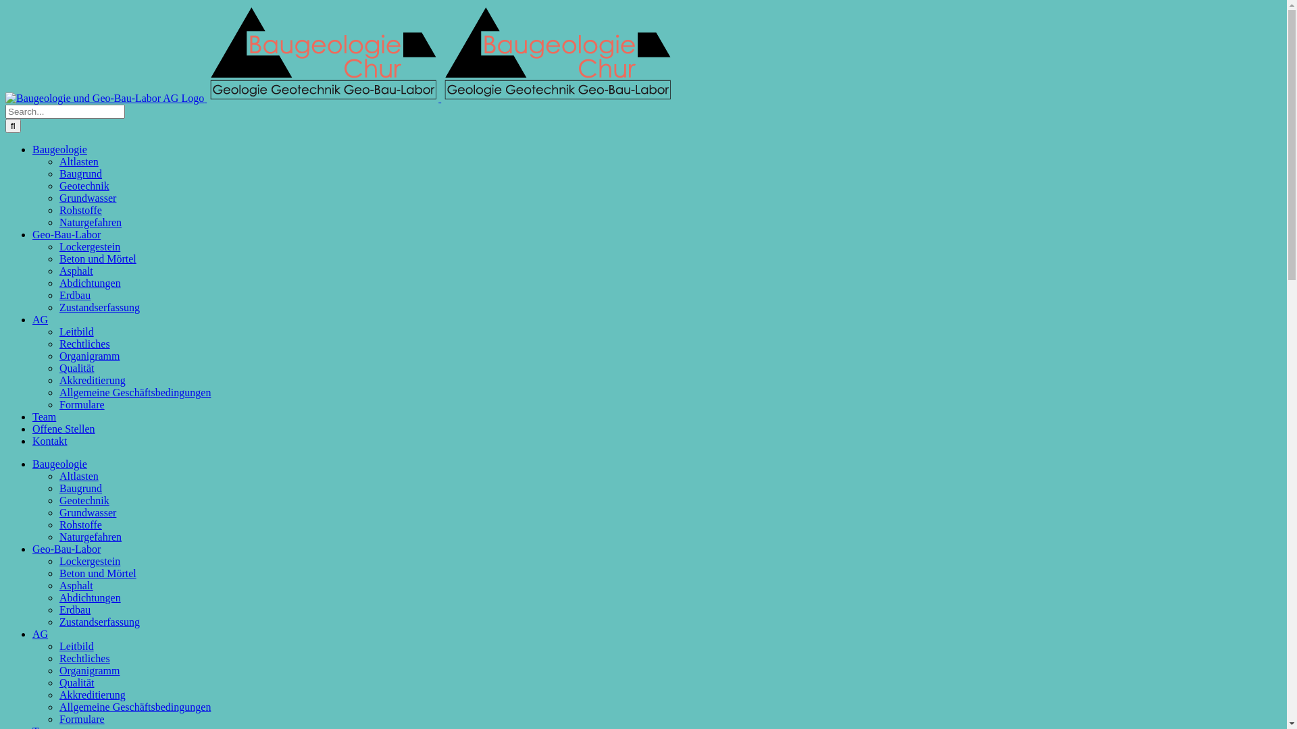  What do you see at coordinates (89, 671) in the screenshot?
I see `Organigramm` at bounding box center [89, 671].